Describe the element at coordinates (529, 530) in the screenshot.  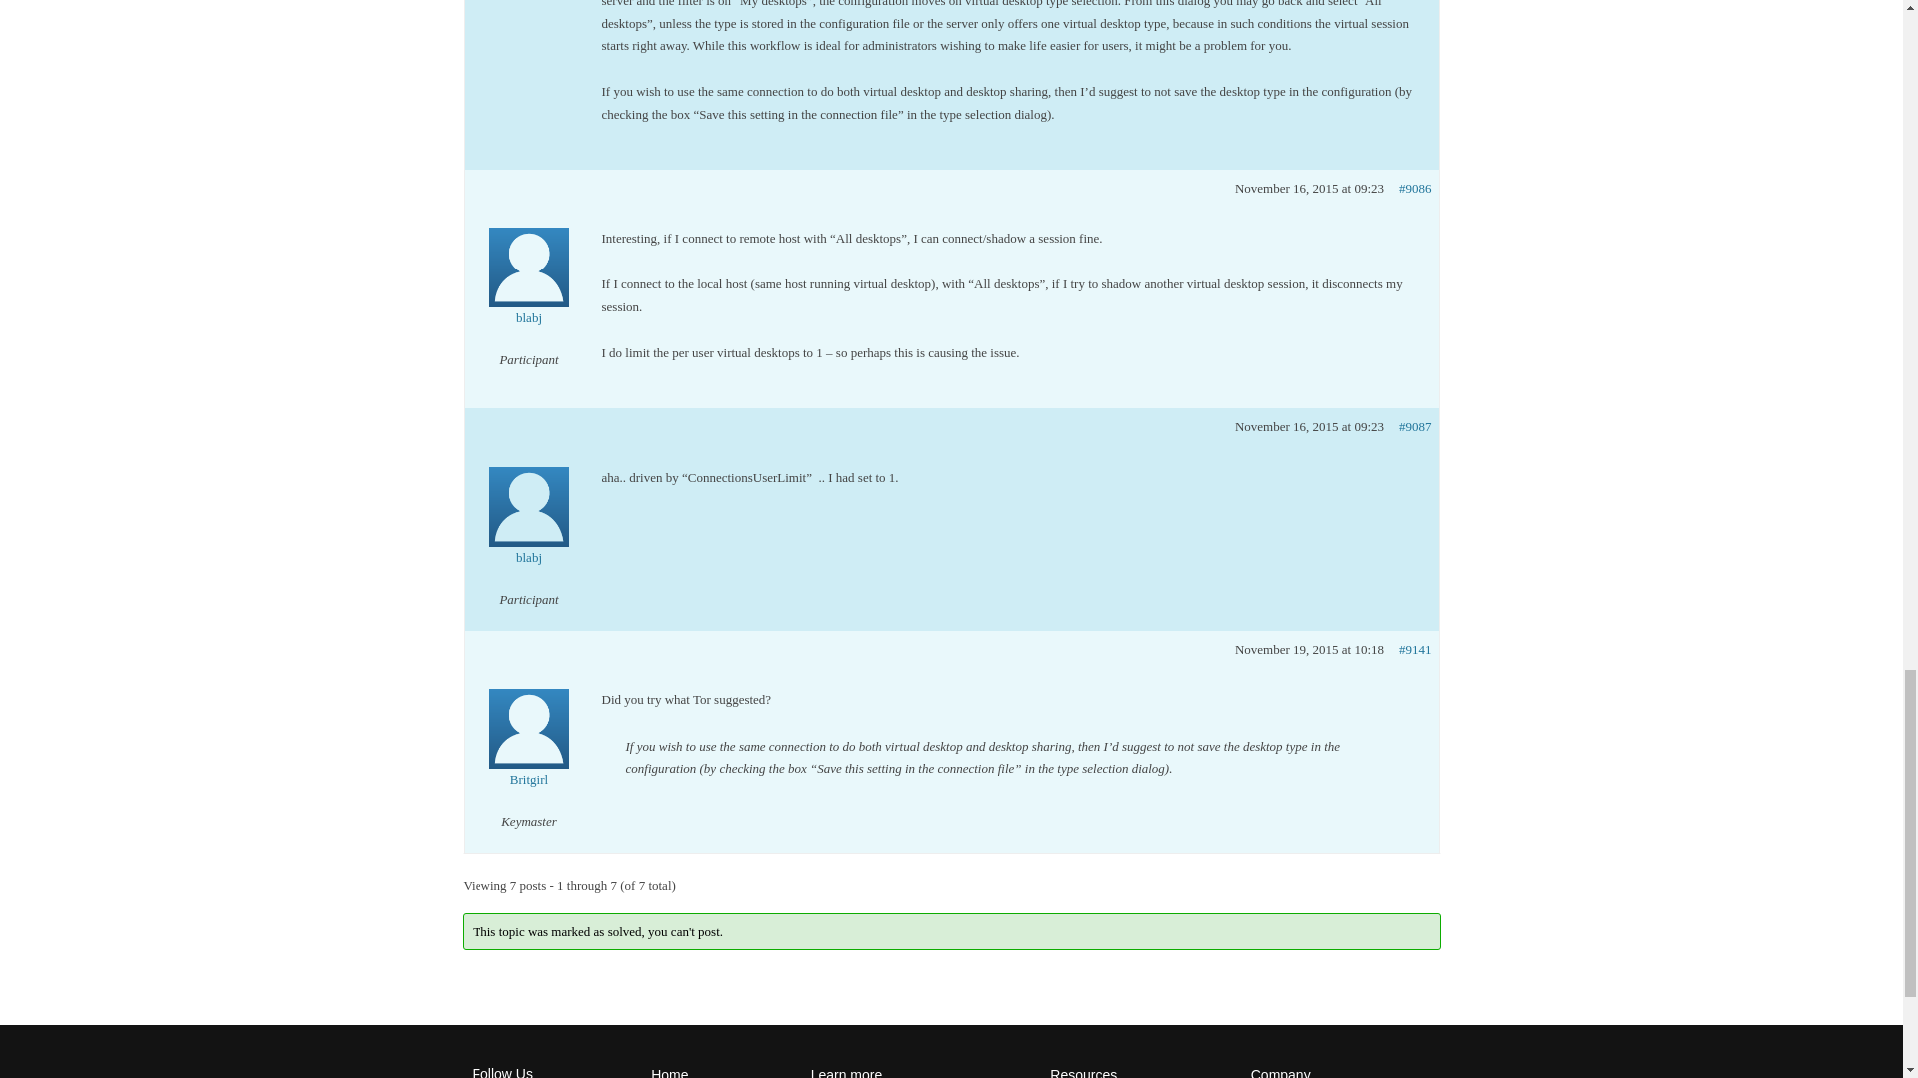
I see `View blabj's profile` at that location.